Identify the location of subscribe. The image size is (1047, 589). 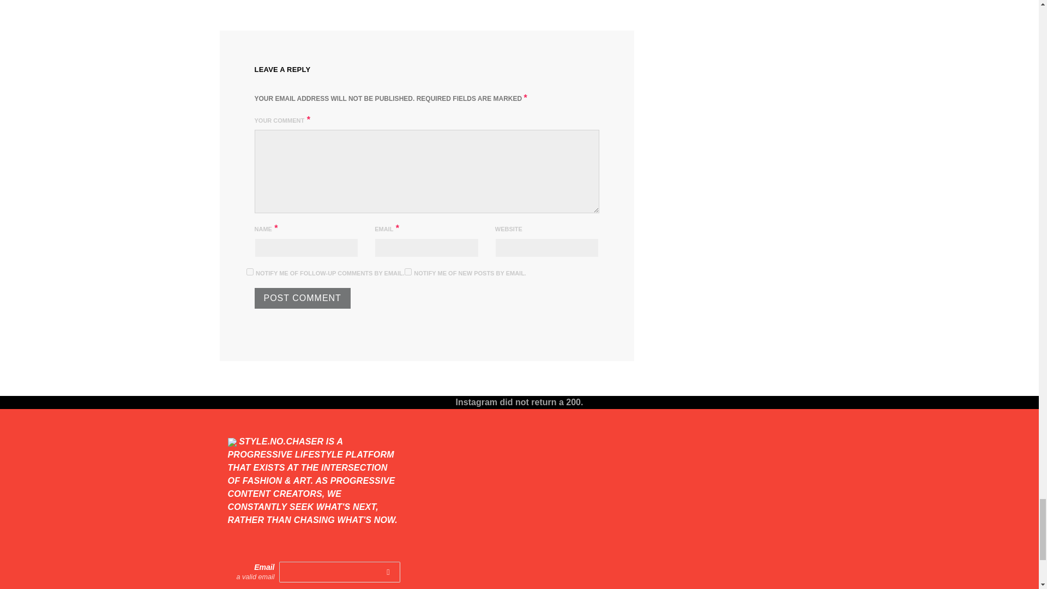
(250, 272).